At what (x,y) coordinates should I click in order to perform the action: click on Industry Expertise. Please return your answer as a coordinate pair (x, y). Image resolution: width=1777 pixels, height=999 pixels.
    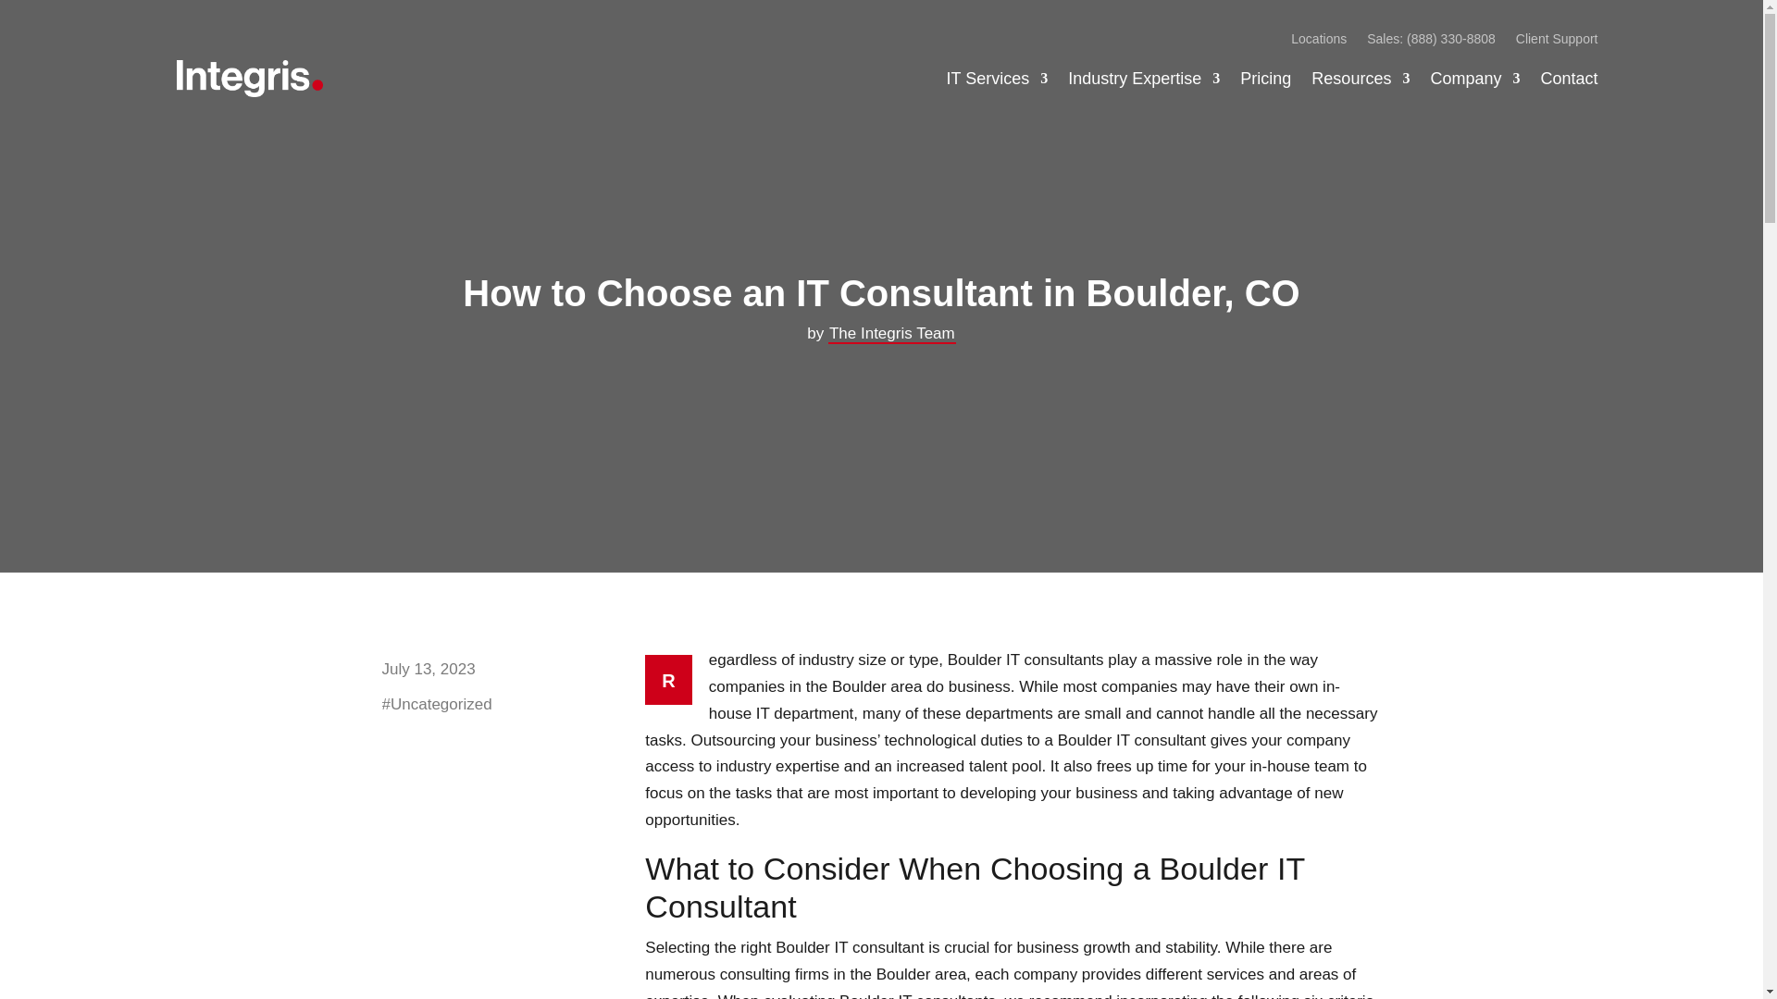
    Looking at the image, I should click on (1143, 79).